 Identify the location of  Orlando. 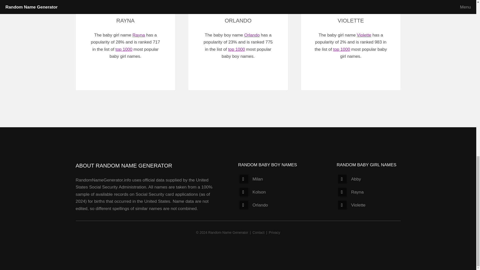
(253, 205).